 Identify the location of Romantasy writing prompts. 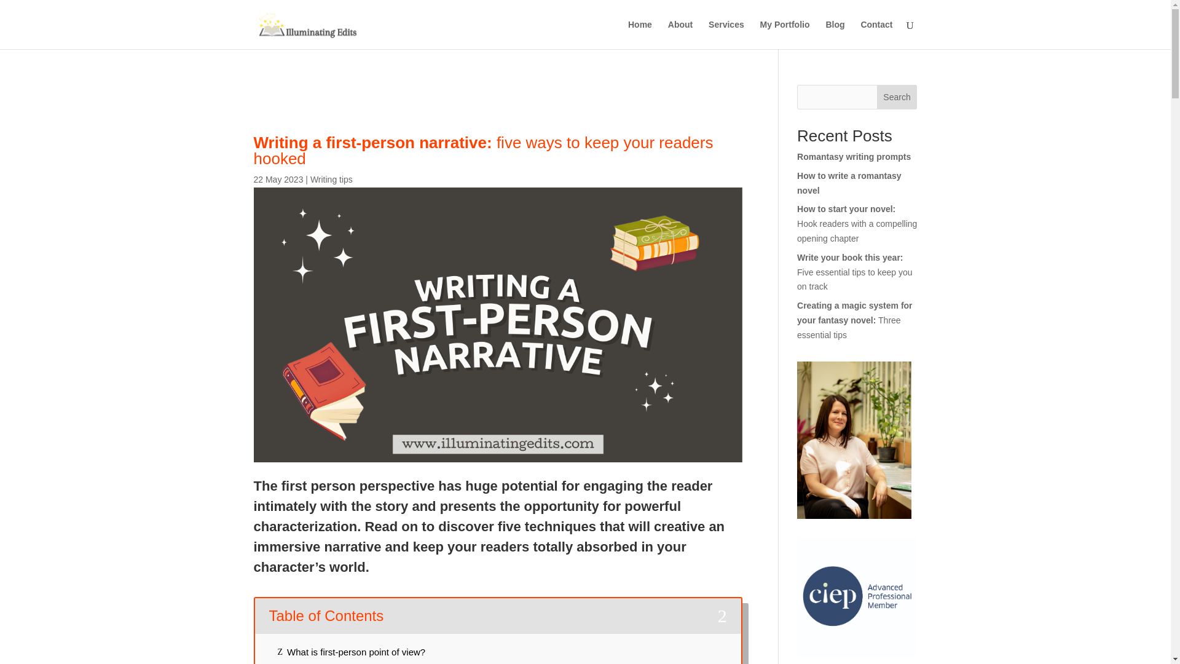
(854, 157).